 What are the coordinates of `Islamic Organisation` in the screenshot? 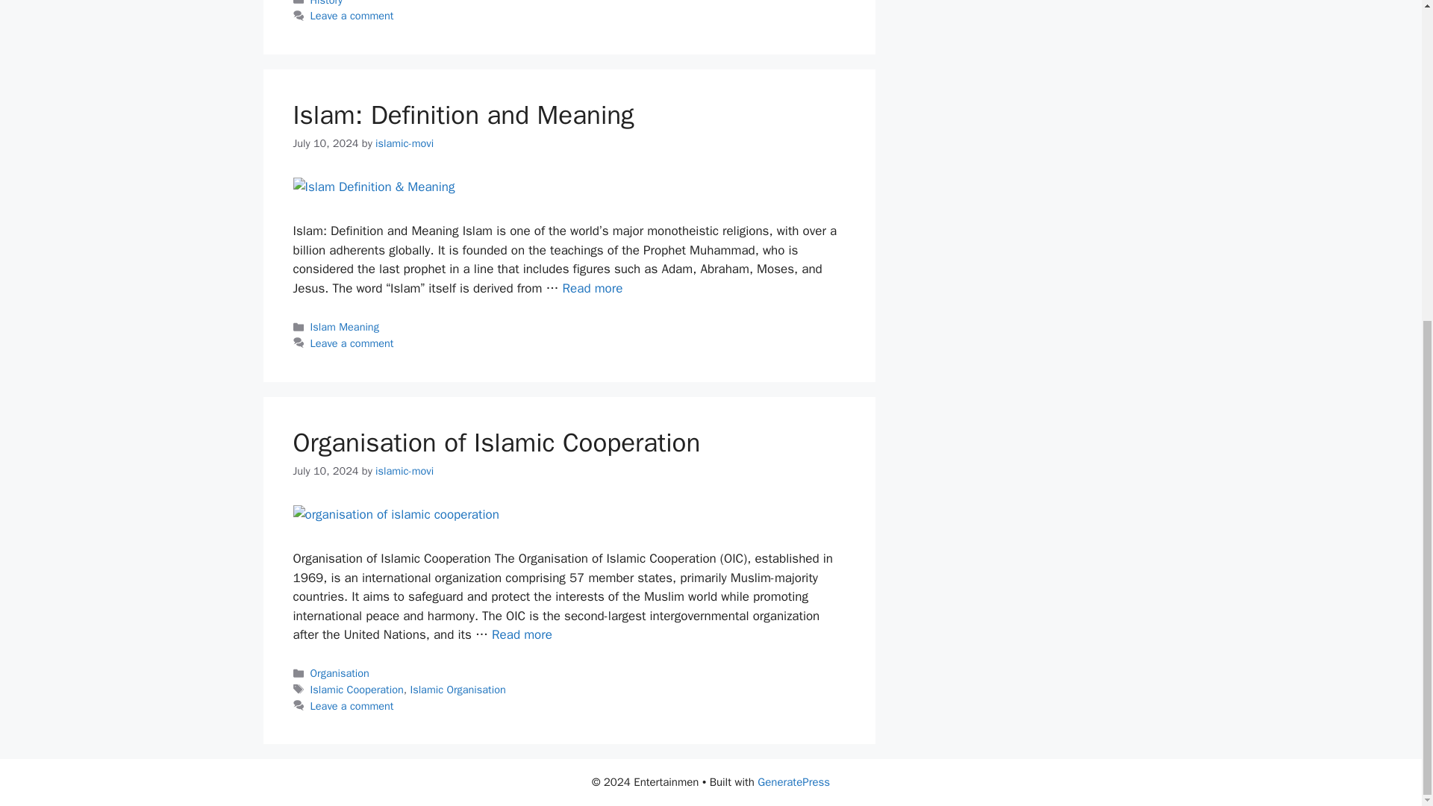 It's located at (458, 690).